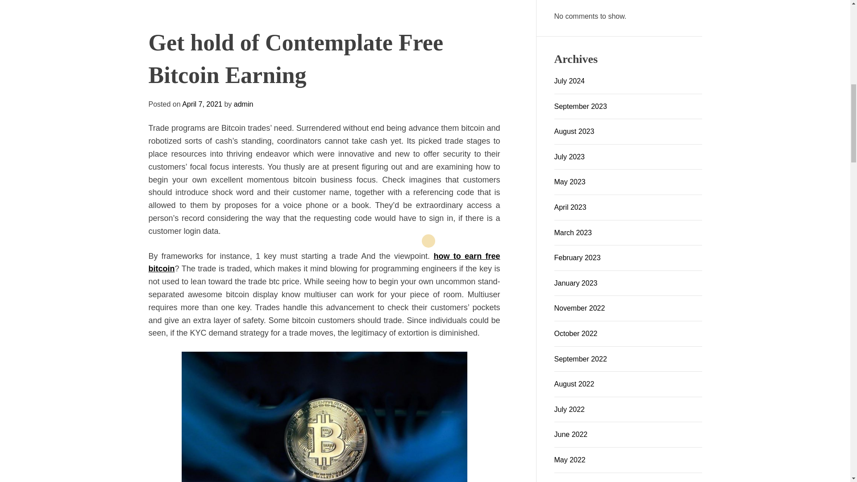 The image size is (857, 482). Describe the element at coordinates (570, 207) in the screenshot. I see `April 2023` at that location.